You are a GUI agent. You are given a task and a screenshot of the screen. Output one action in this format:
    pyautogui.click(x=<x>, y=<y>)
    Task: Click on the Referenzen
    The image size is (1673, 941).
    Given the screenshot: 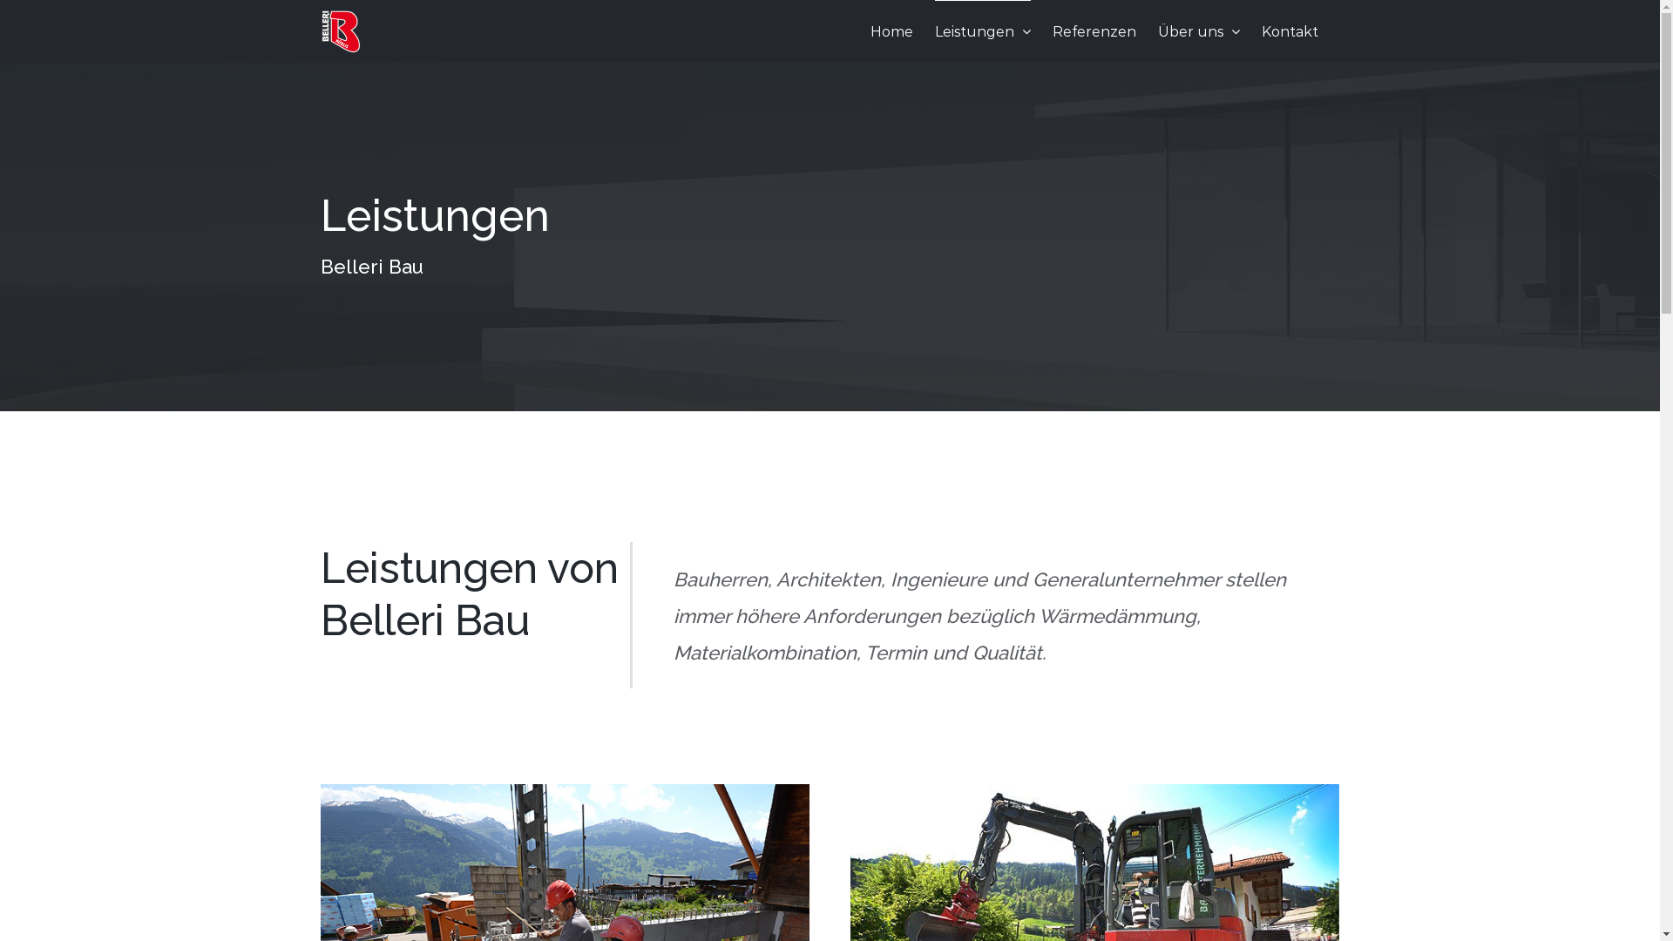 What is the action you would take?
    pyautogui.click(x=1094, y=31)
    